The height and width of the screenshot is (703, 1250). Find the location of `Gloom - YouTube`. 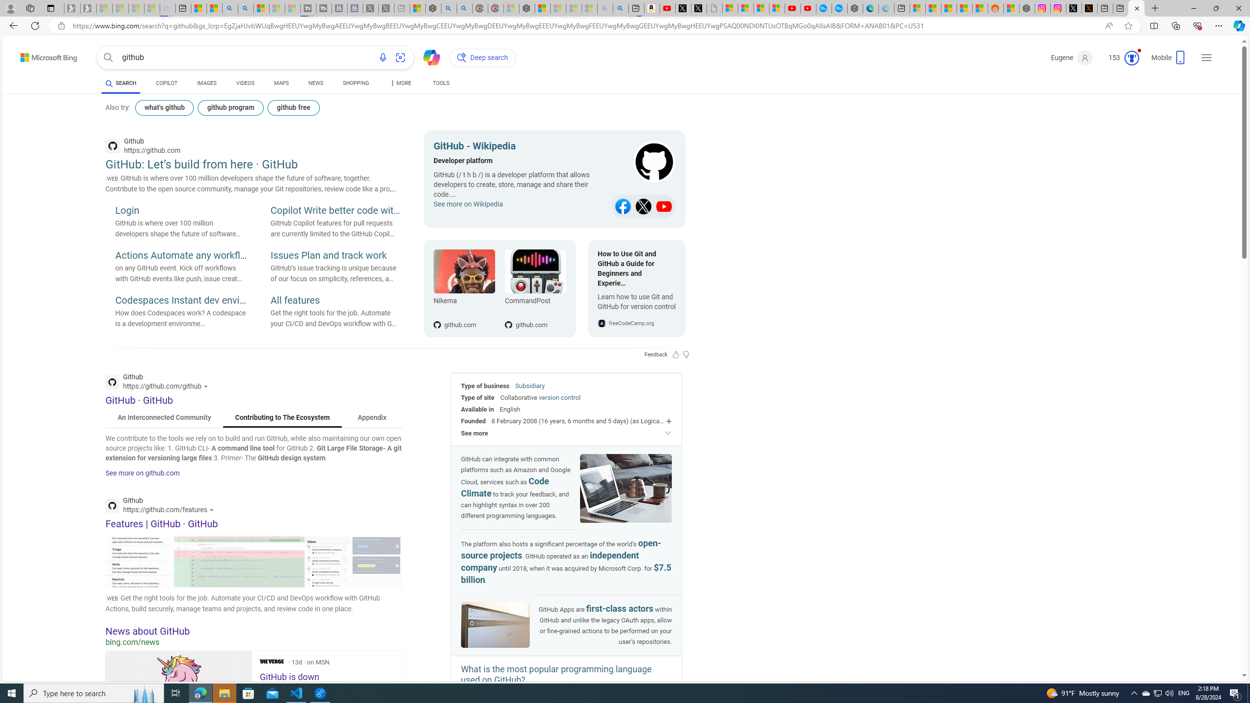

Gloom - YouTube is located at coordinates (793, 8).